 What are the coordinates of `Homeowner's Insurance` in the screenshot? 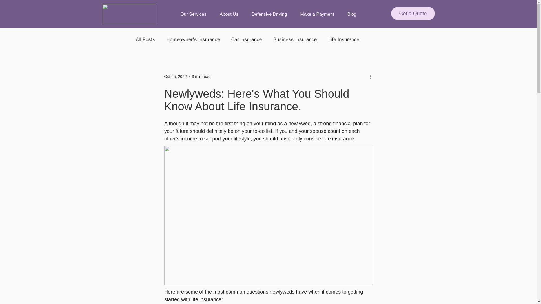 It's located at (193, 39).